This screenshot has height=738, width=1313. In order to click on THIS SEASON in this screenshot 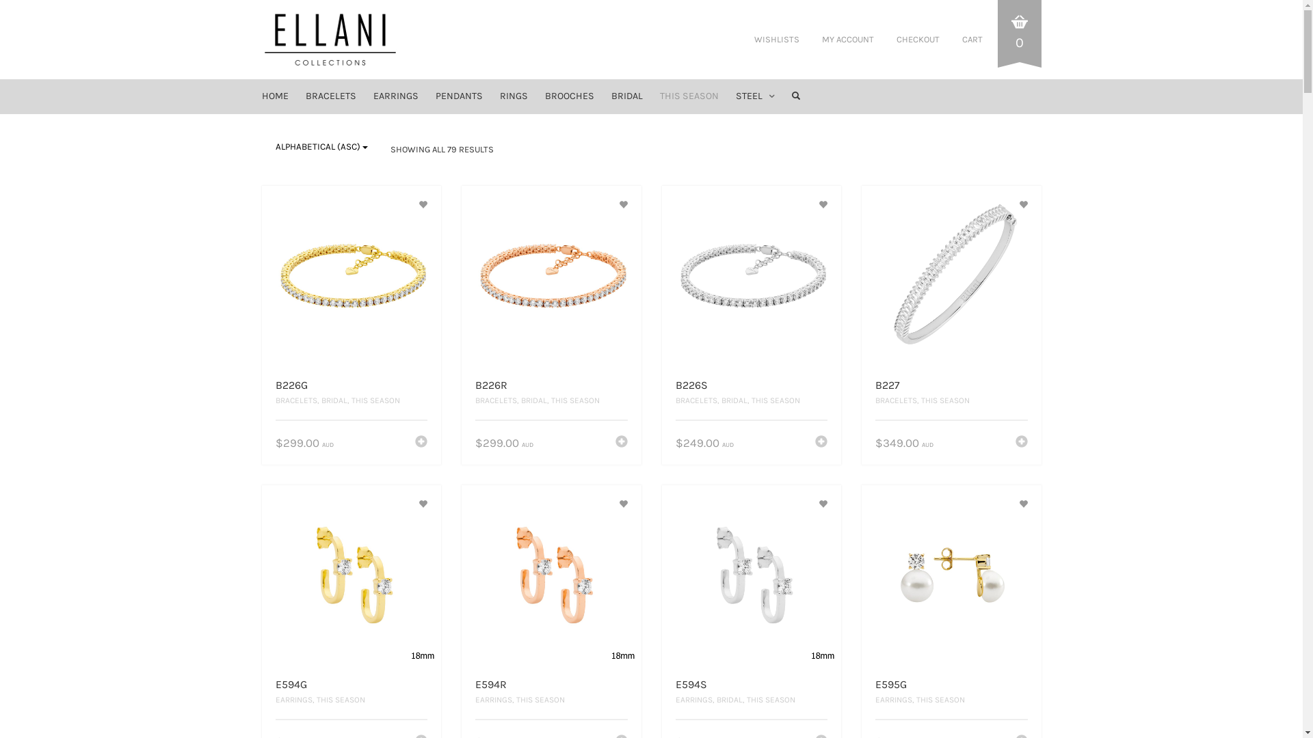, I will do `click(576, 400)`.